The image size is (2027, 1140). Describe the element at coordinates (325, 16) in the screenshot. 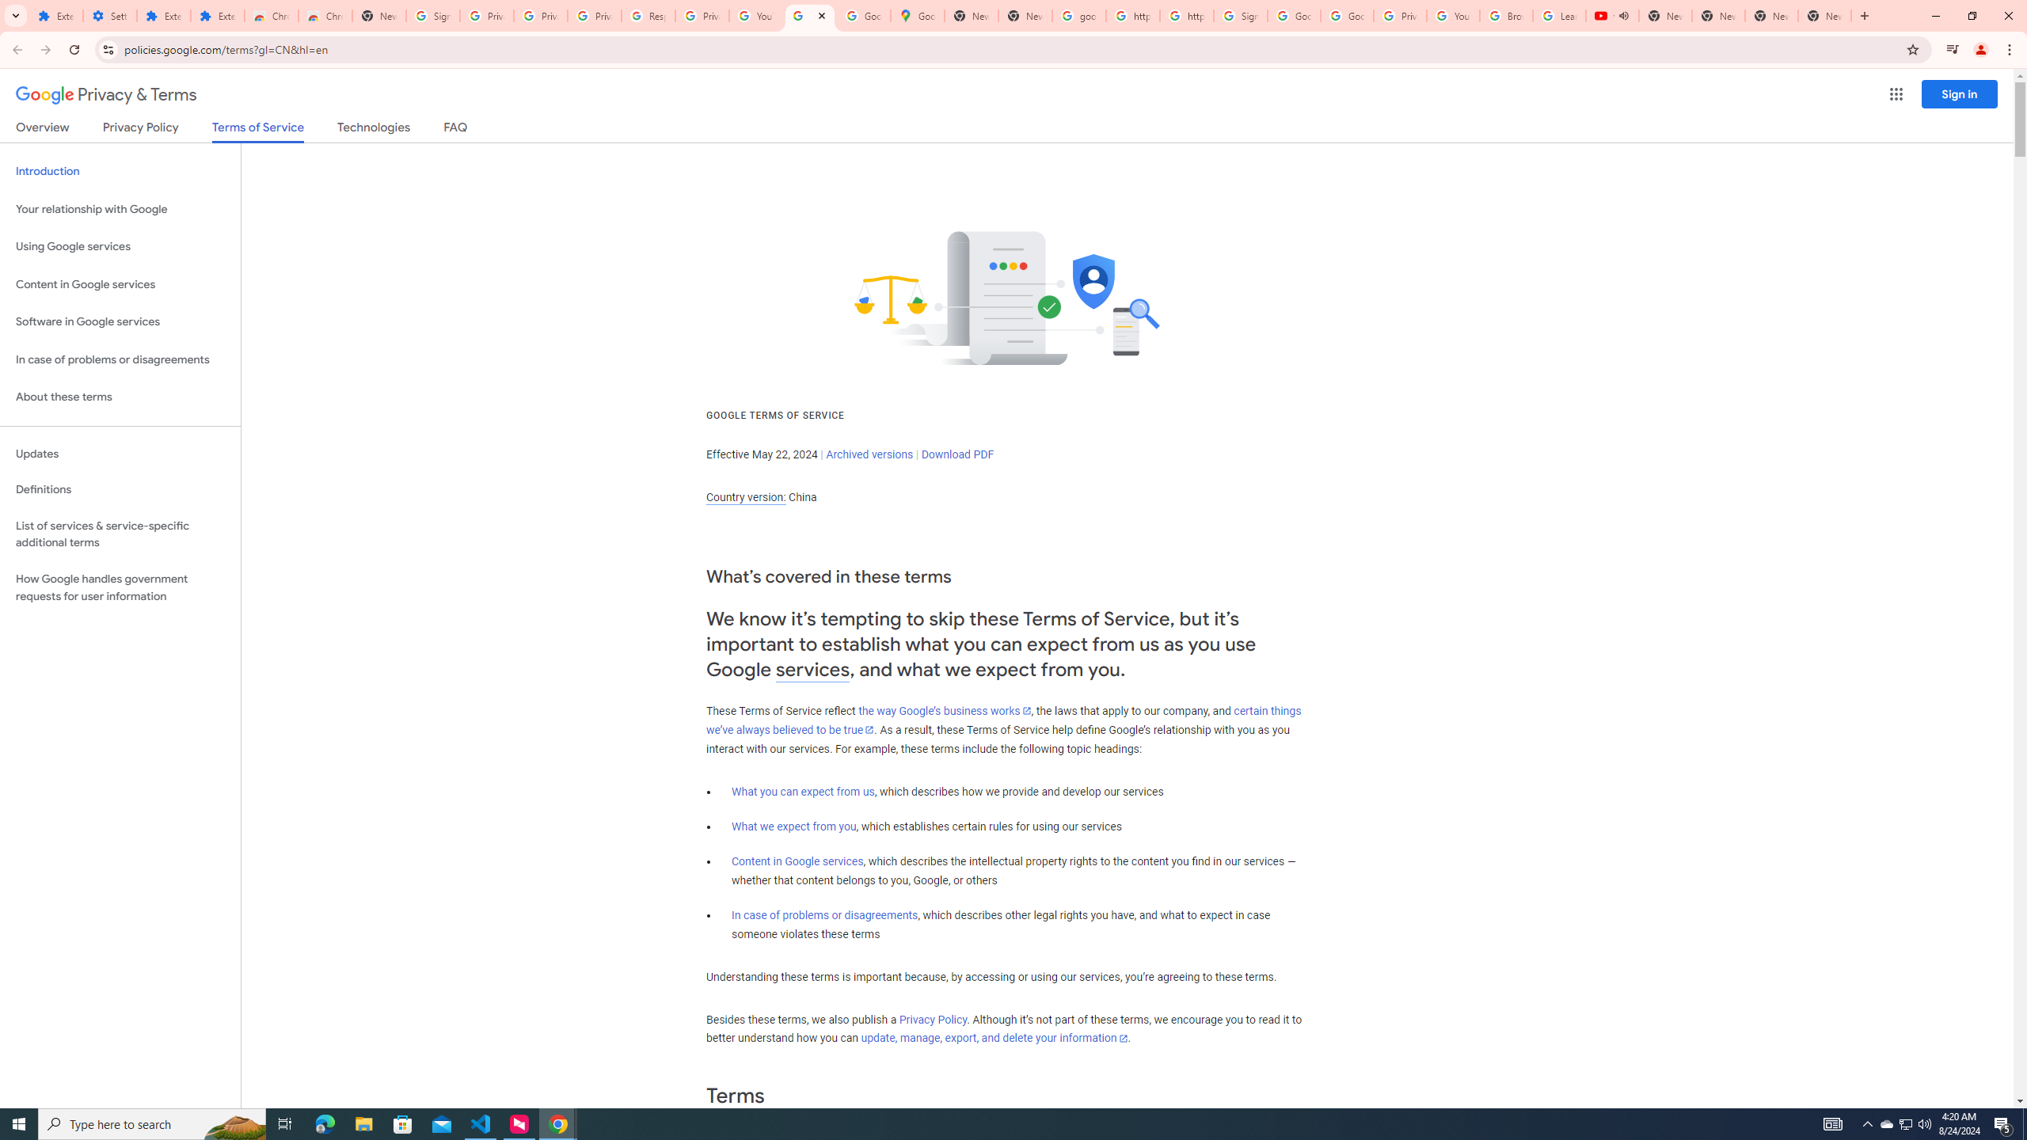

I see `Chrome Web Store - Themes` at that location.